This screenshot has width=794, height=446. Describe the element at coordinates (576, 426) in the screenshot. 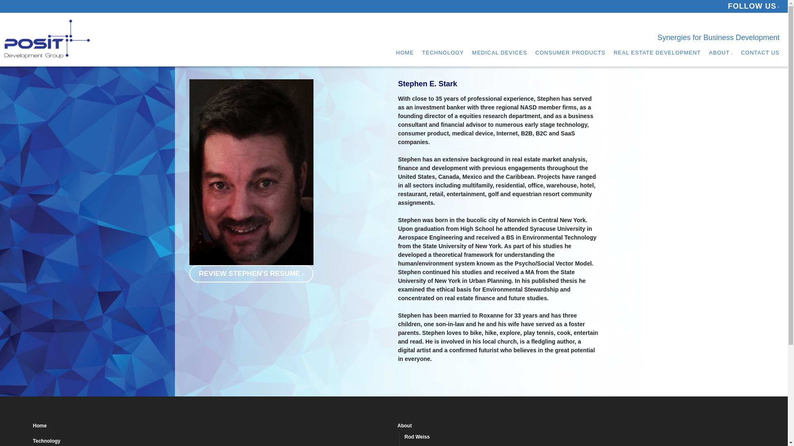

I see `About` at that location.